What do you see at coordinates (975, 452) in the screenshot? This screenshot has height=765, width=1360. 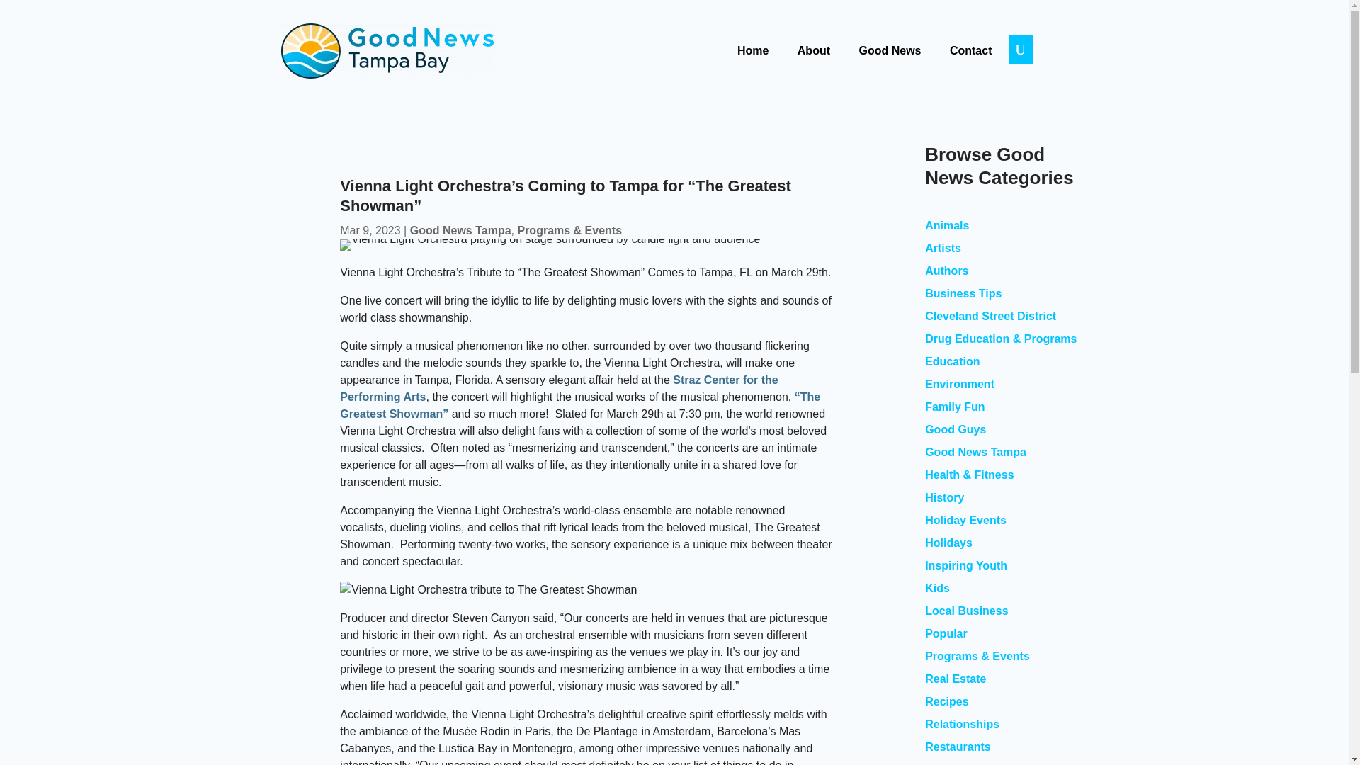 I see `Good News Tampa` at bounding box center [975, 452].